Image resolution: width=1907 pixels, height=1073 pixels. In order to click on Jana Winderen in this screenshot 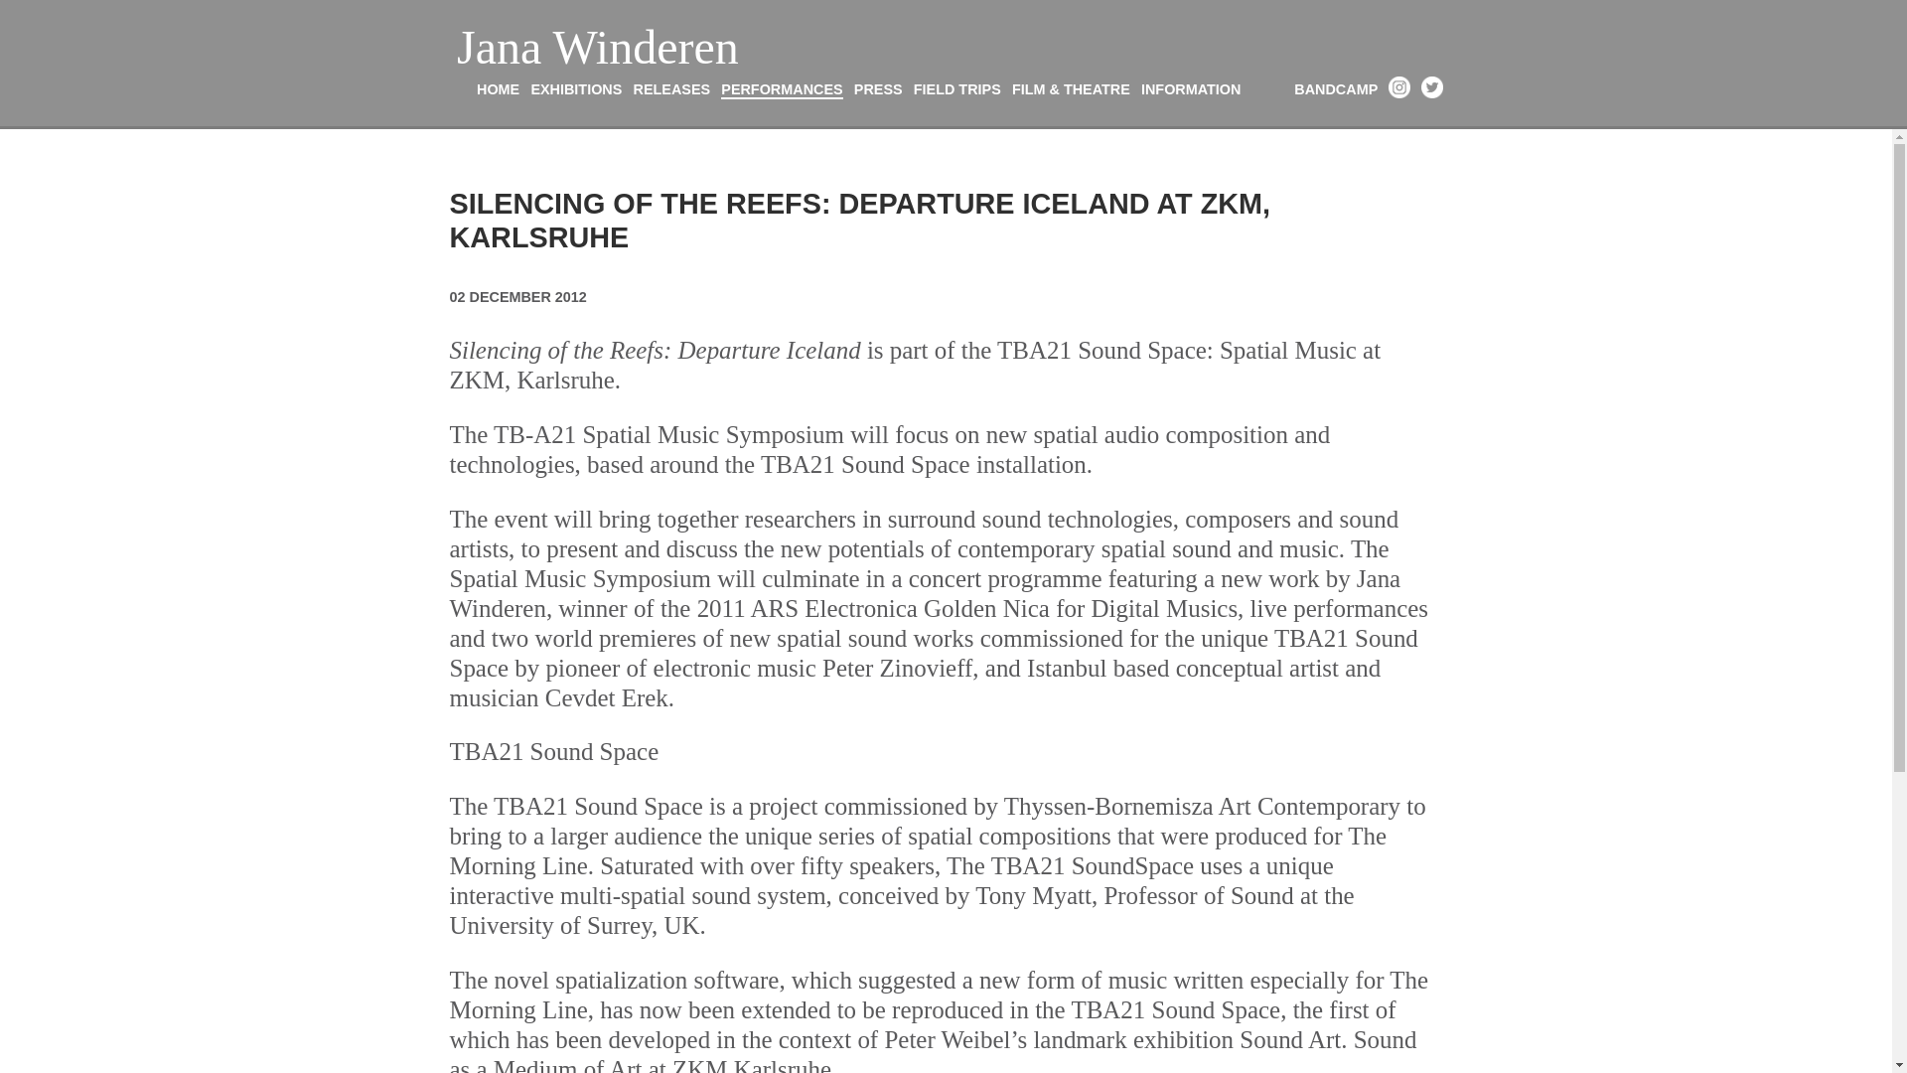, I will do `click(598, 47)`.